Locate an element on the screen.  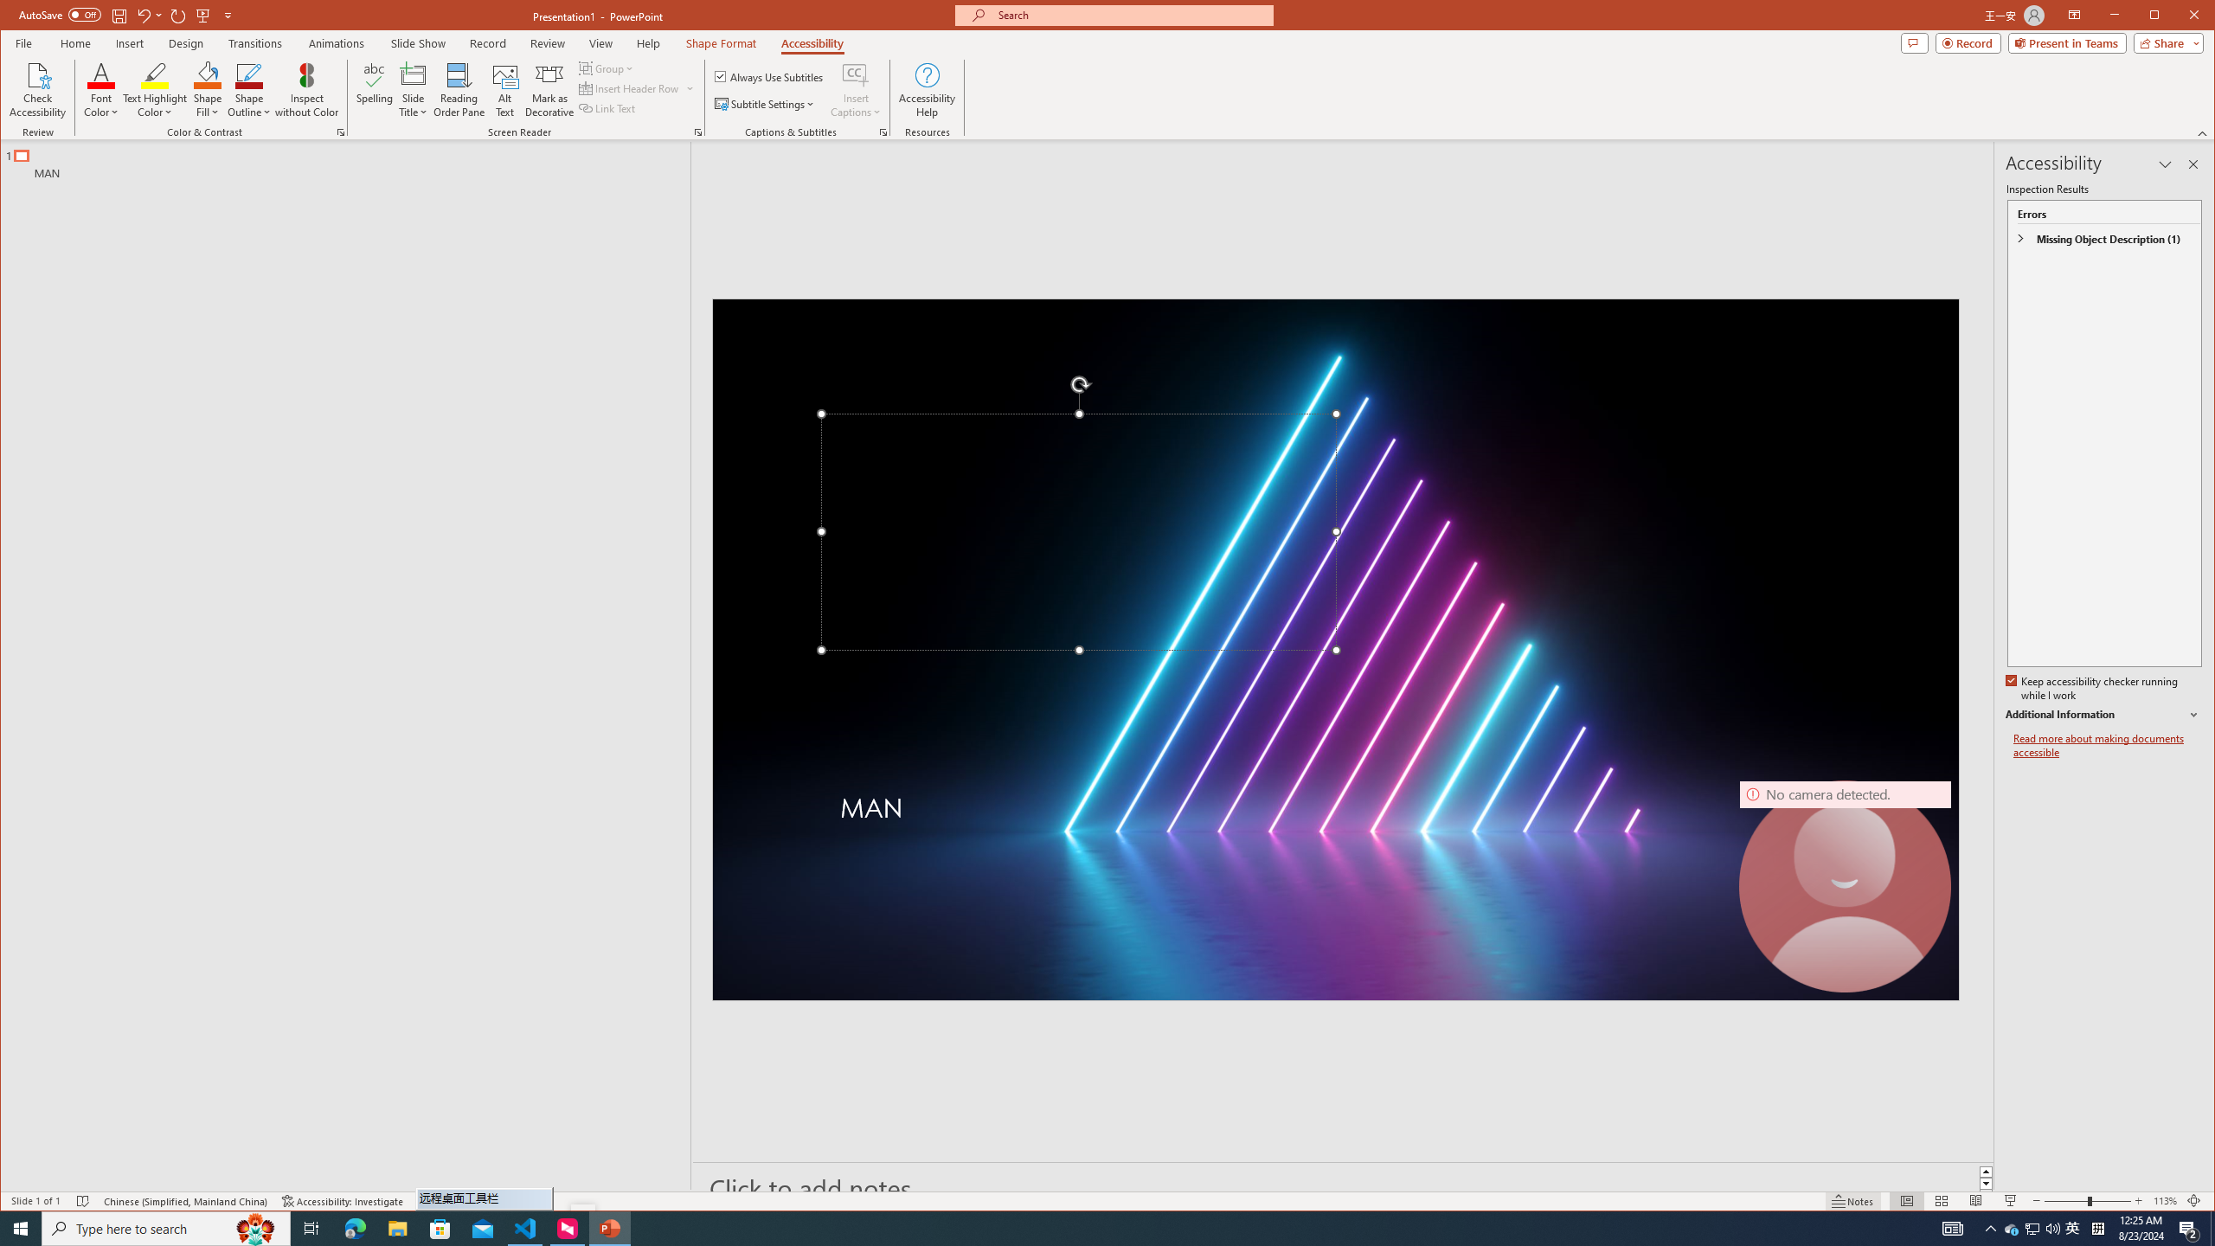
Link Text is located at coordinates (607, 107).